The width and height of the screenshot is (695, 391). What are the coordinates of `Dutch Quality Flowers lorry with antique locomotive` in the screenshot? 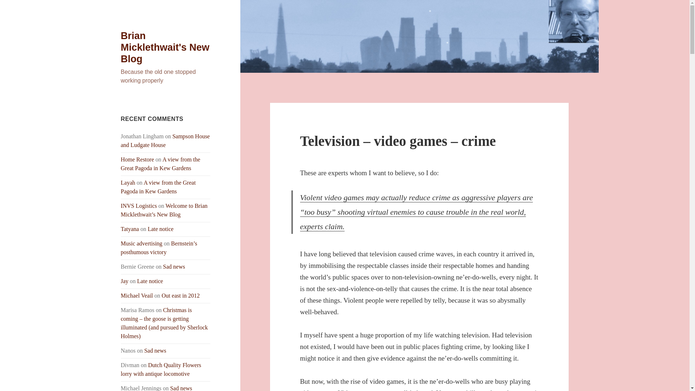 It's located at (161, 369).